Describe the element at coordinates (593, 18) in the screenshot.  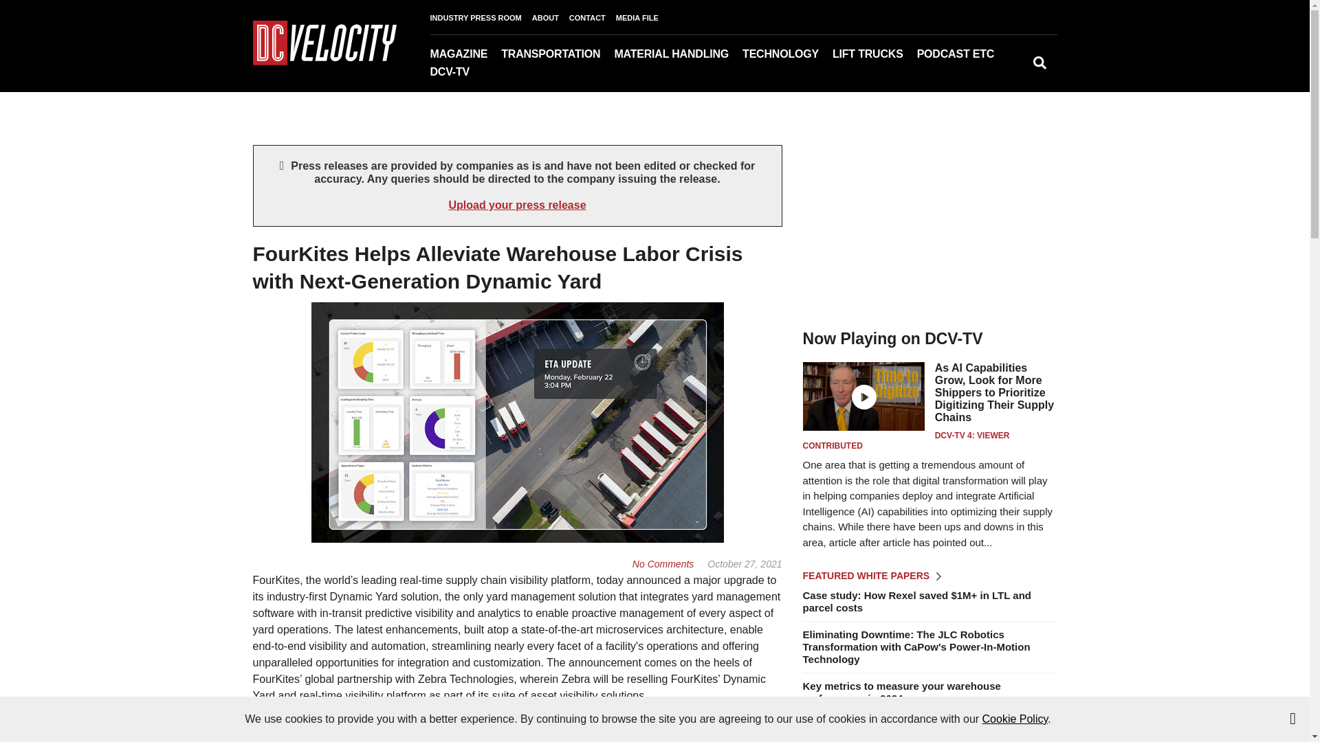
I see `CONTACT` at that location.